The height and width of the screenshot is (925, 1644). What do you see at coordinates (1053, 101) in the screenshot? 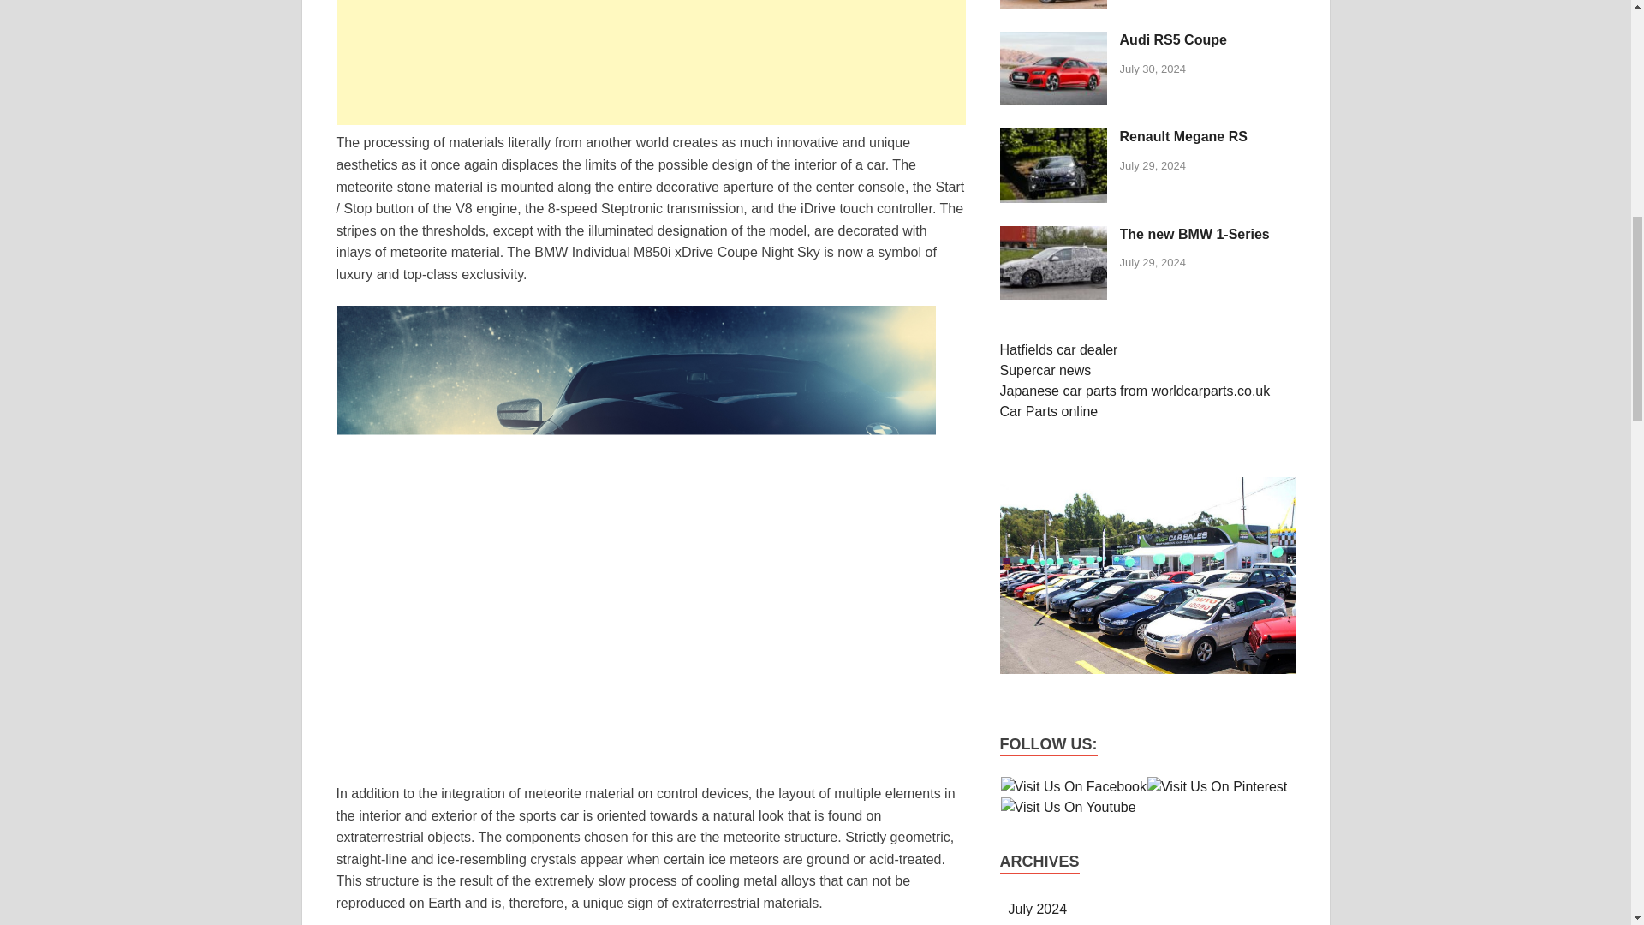
I see `Audi RS5 Coupe` at bounding box center [1053, 101].